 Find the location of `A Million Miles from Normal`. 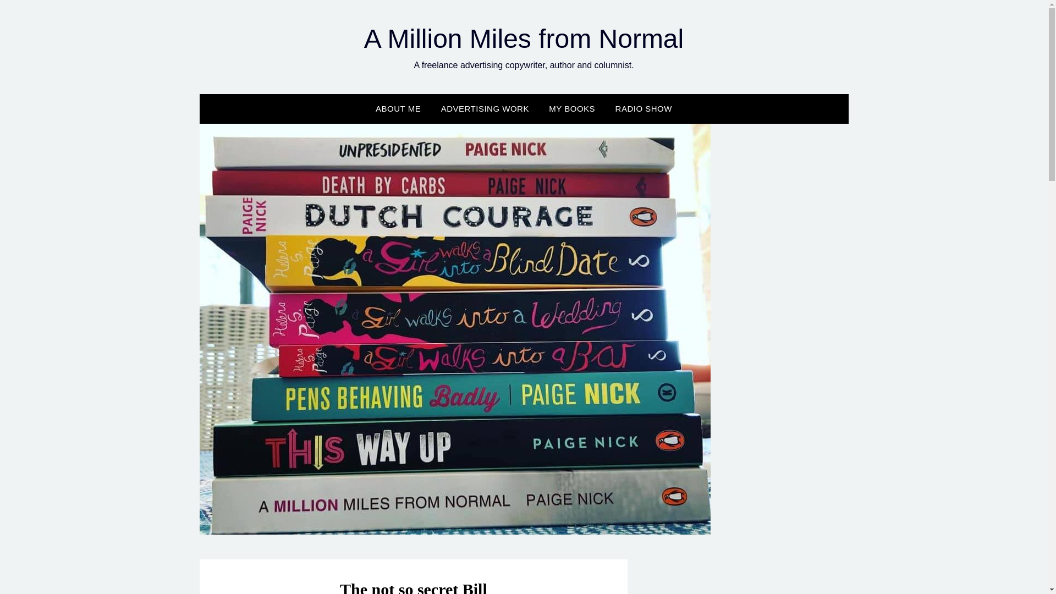

A Million Miles from Normal is located at coordinates (524, 38).